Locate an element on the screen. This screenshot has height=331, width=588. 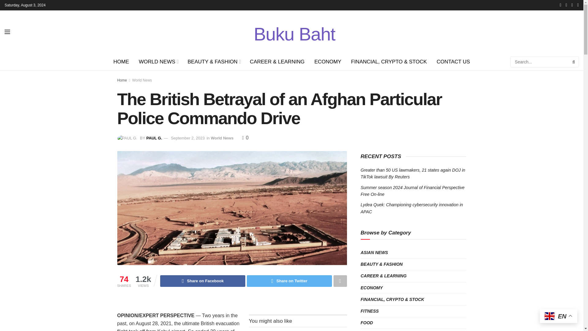
Buku Baht is located at coordinates (294, 32).